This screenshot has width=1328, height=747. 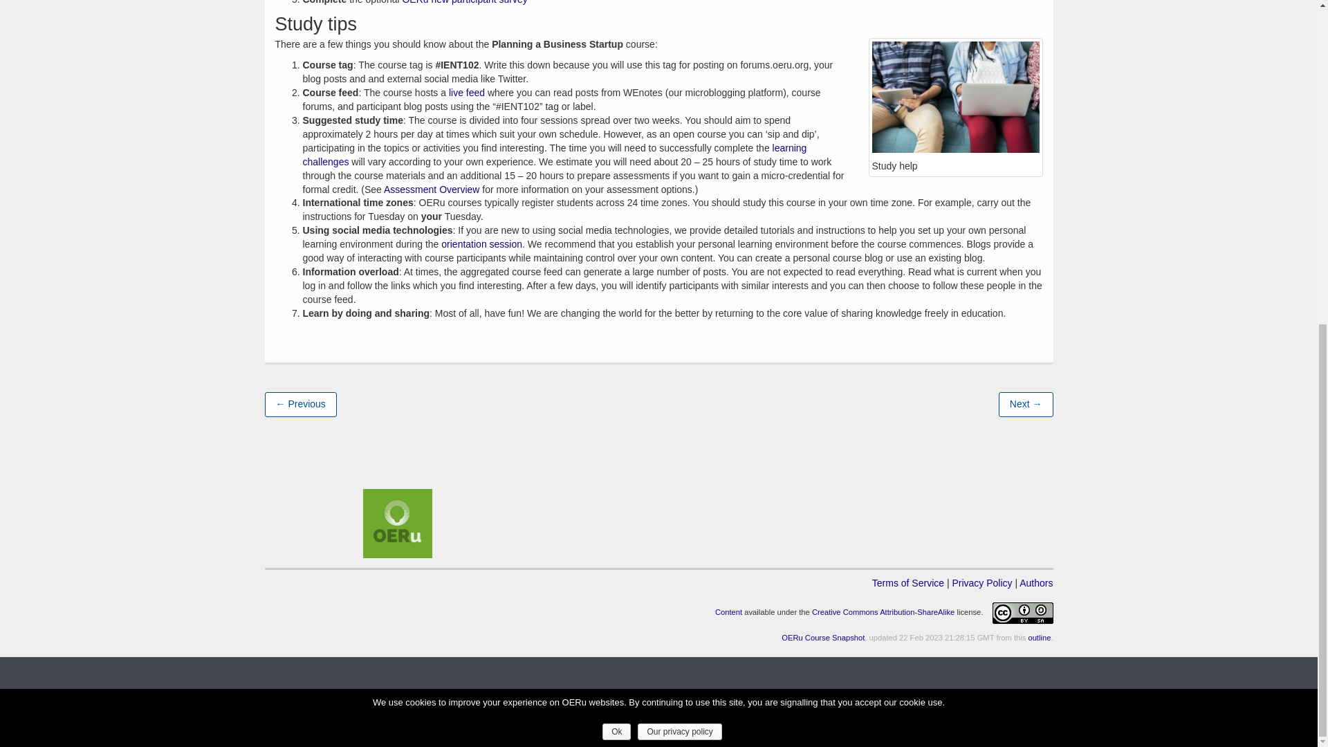 What do you see at coordinates (883, 613) in the screenshot?
I see `CC-BY-SA 4.0 International` at bounding box center [883, 613].